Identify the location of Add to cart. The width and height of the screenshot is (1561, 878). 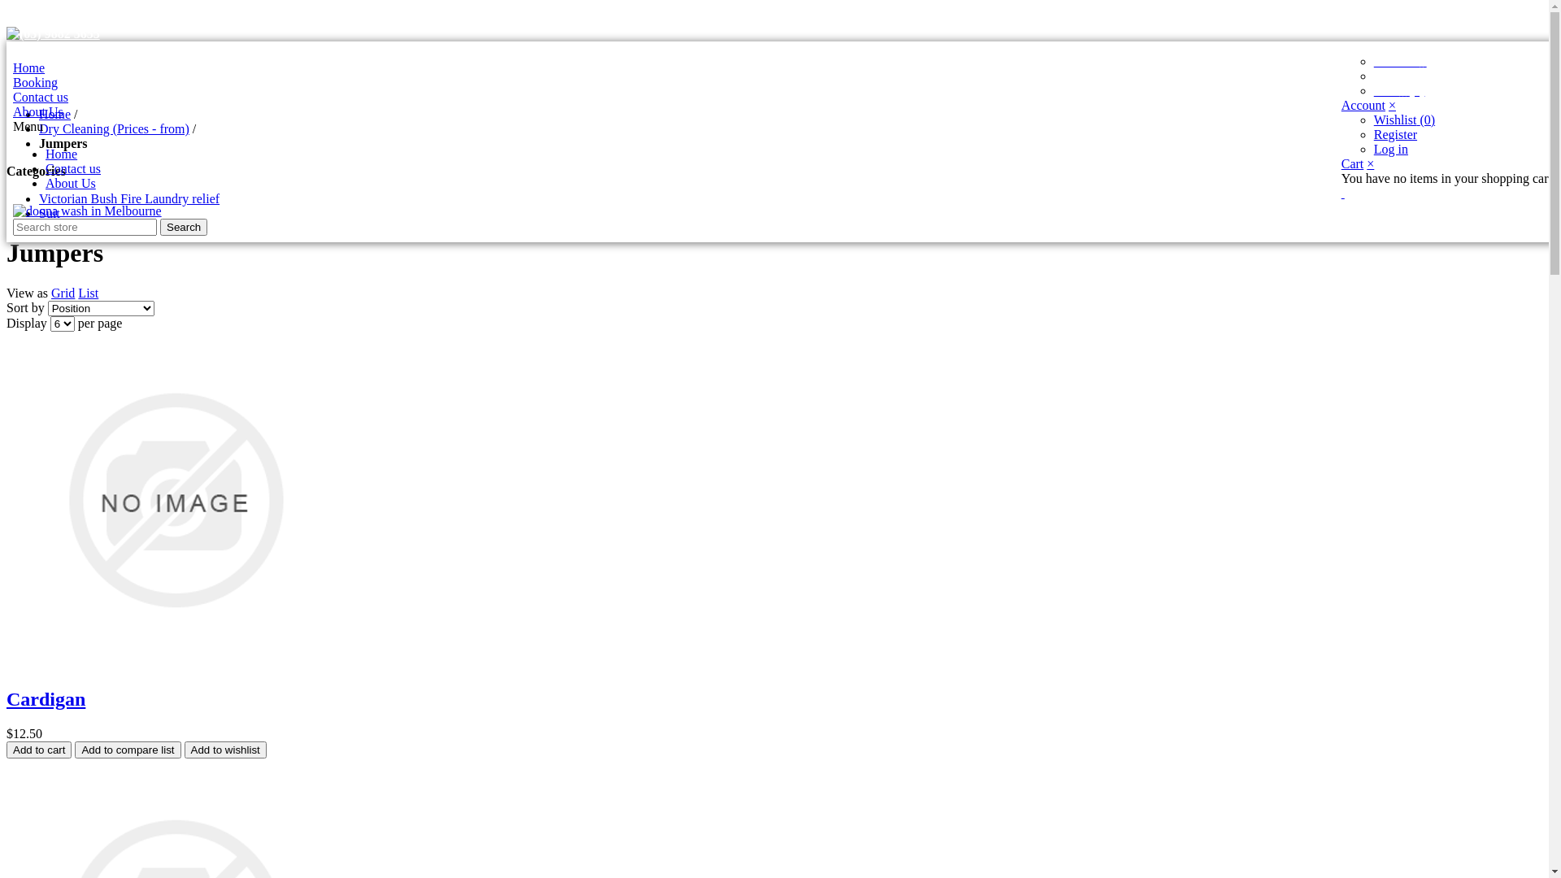
(39, 750).